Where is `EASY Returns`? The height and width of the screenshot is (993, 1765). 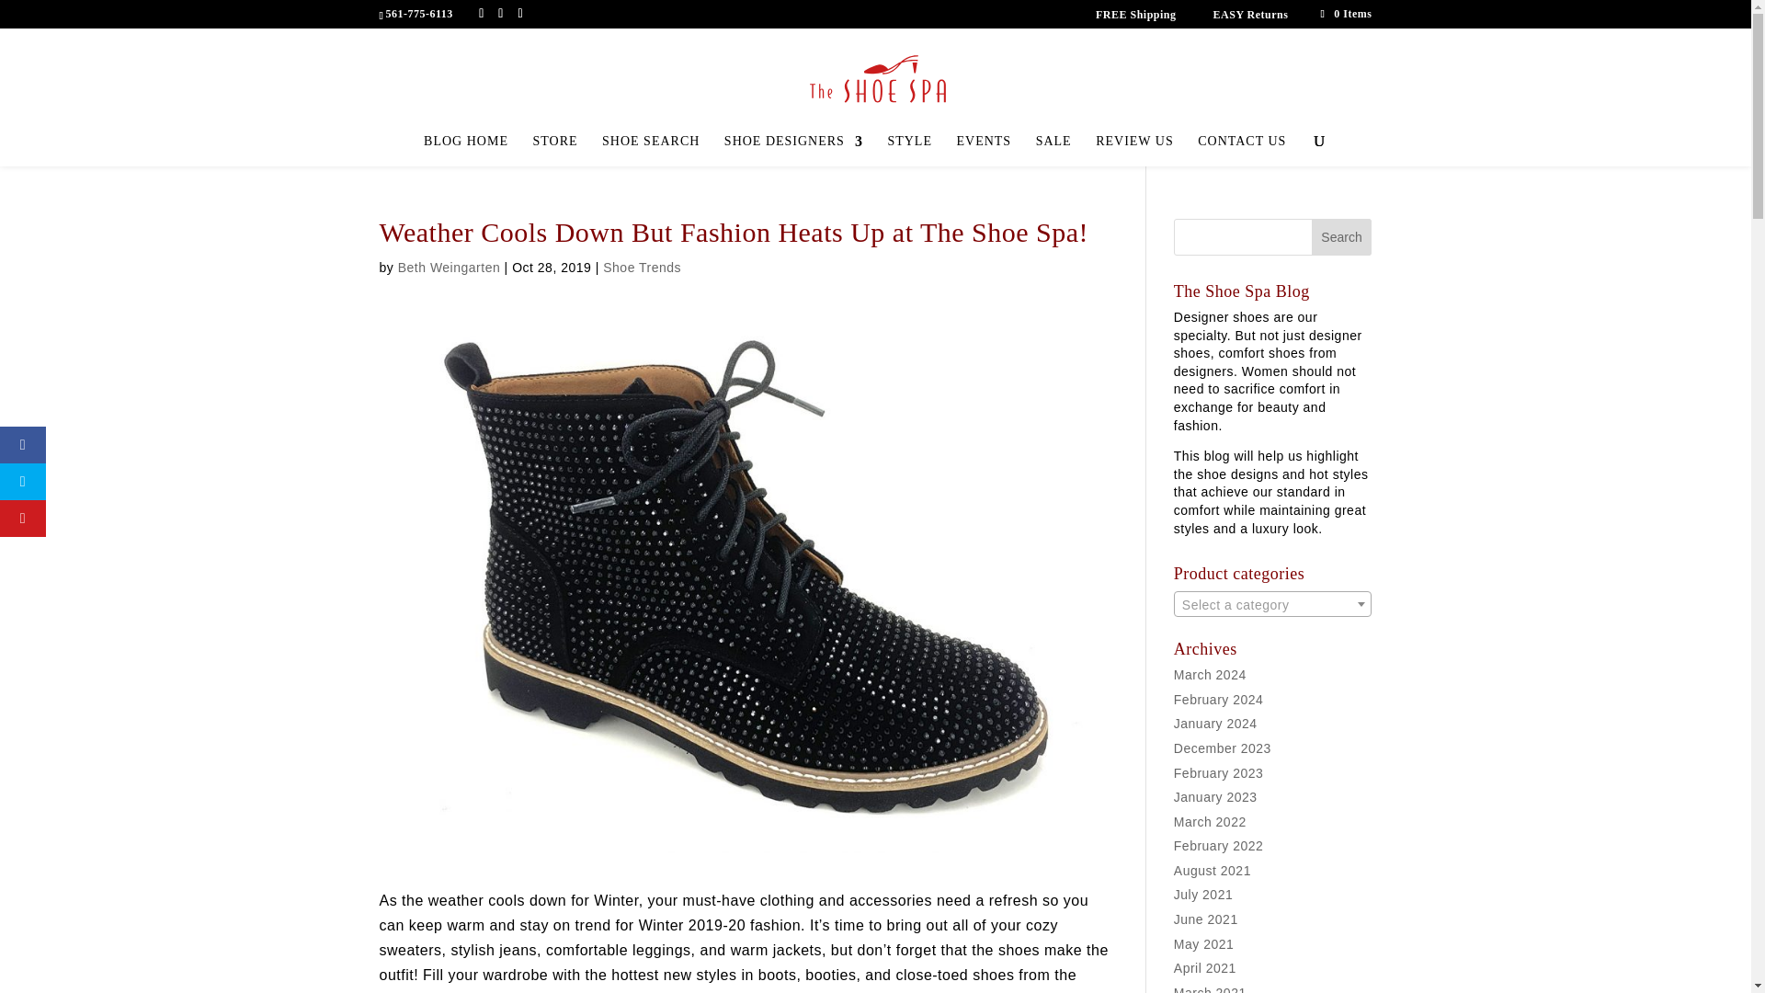 EASY Returns is located at coordinates (1250, 14).